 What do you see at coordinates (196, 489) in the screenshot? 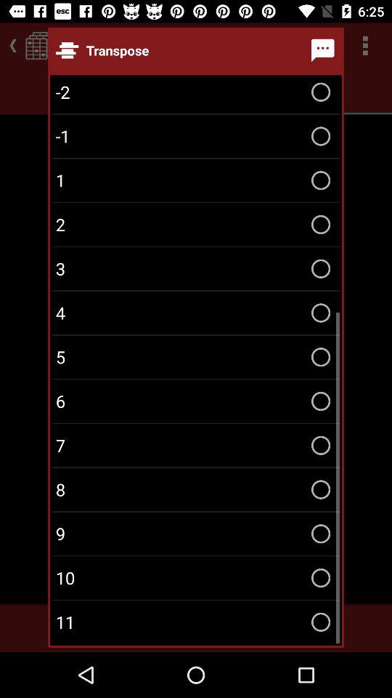
I see `launch 8` at bounding box center [196, 489].